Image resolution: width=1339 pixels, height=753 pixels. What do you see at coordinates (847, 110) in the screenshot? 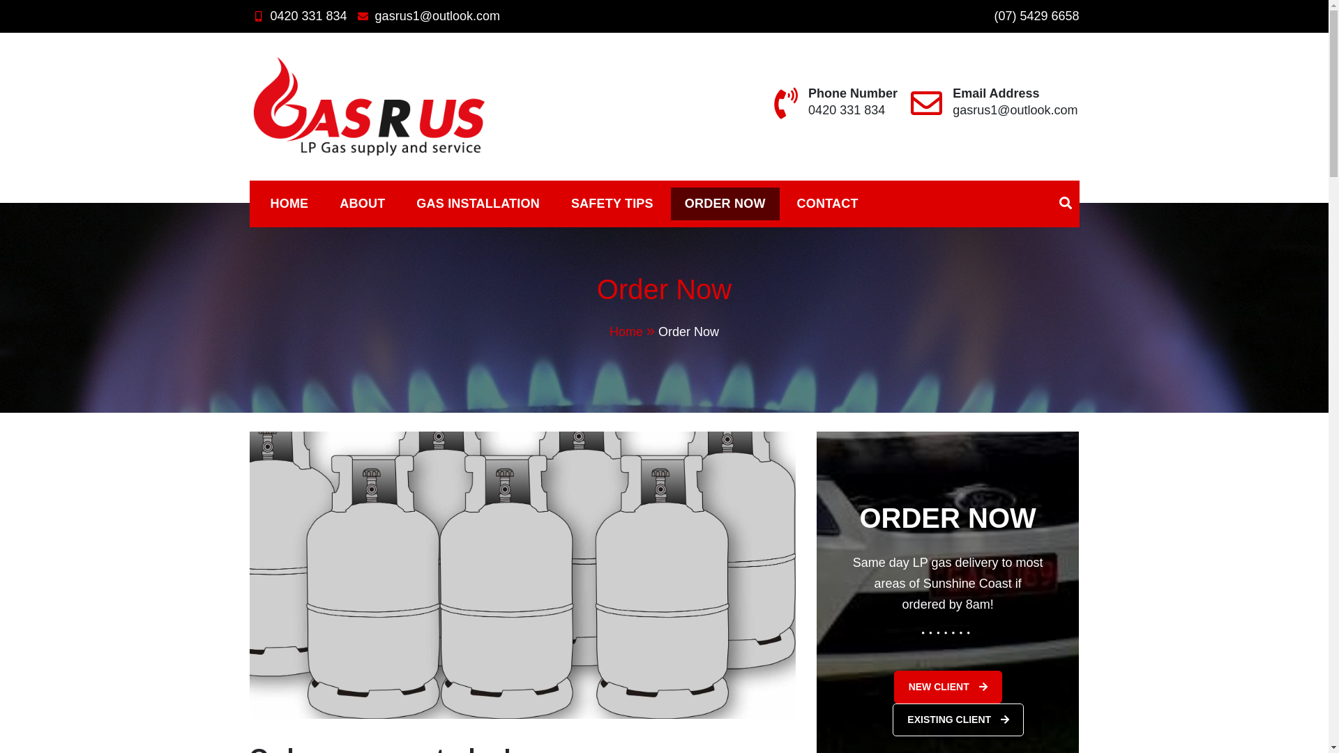
I see `0420 331 834` at bounding box center [847, 110].